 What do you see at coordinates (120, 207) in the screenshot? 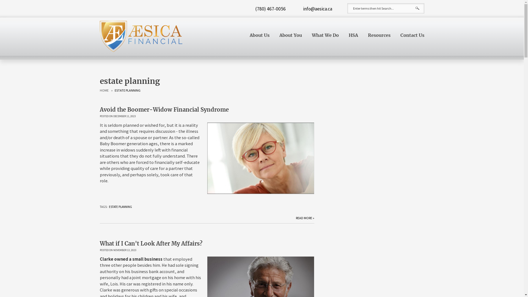
I see `ESTATE PLANNING` at bounding box center [120, 207].